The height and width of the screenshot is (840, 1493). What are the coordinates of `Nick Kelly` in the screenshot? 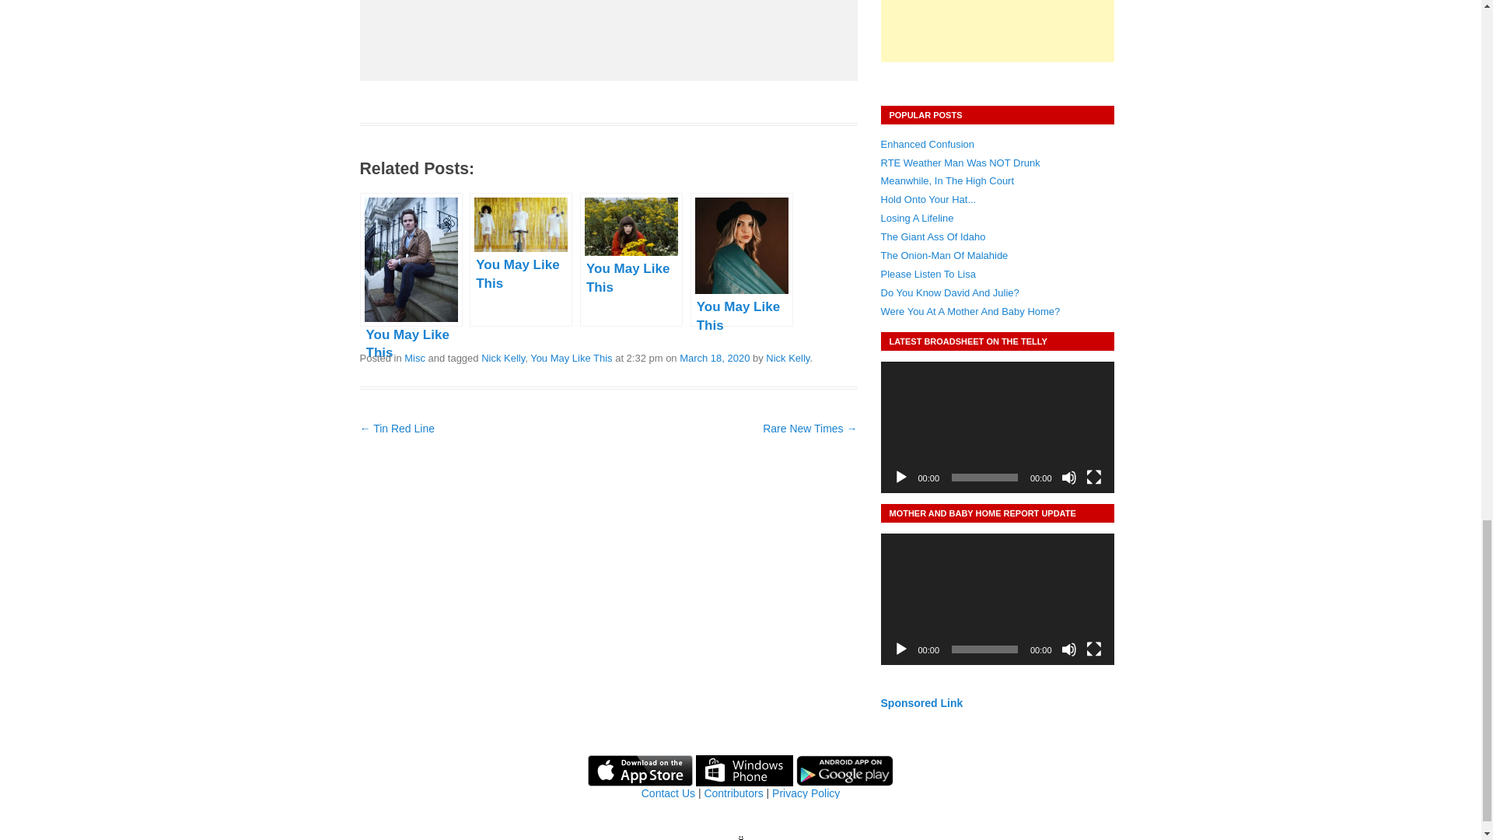 It's located at (502, 358).